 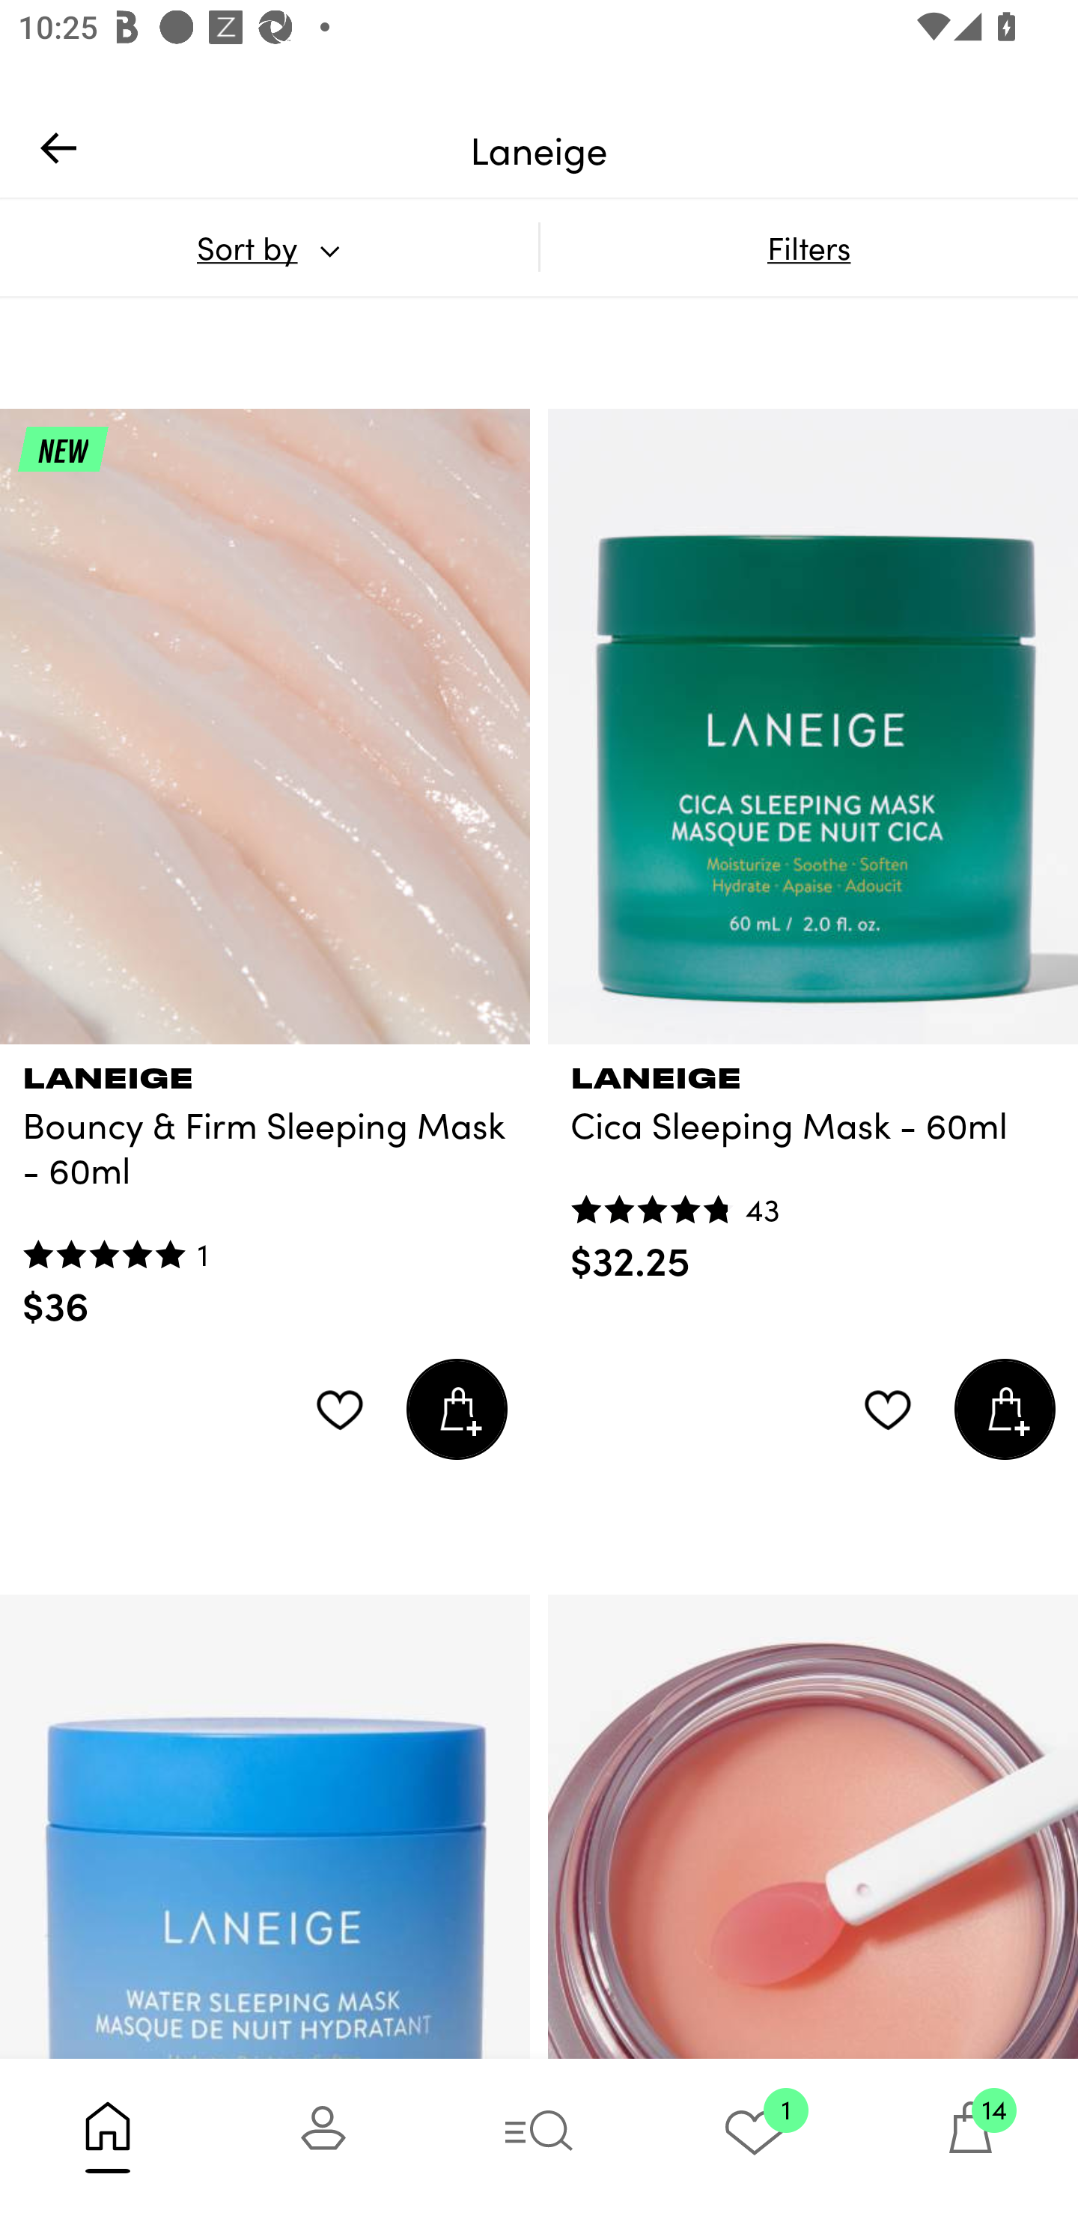 What do you see at coordinates (970, 2137) in the screenshot?
I see `14` at bounding box center [970, 2137].